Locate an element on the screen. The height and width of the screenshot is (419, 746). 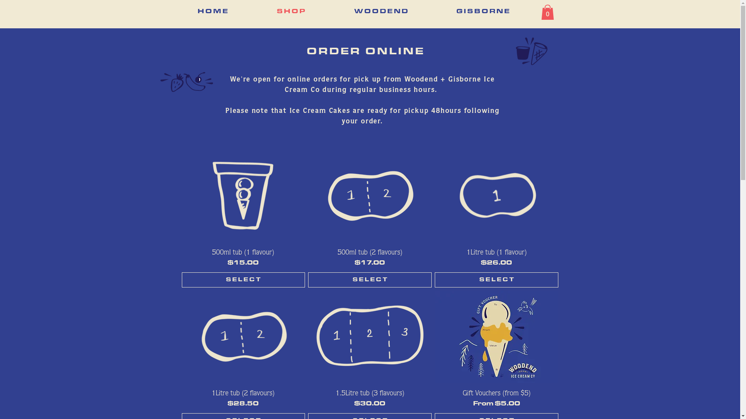
W O O D E N D is located at coordinates (381, 12).